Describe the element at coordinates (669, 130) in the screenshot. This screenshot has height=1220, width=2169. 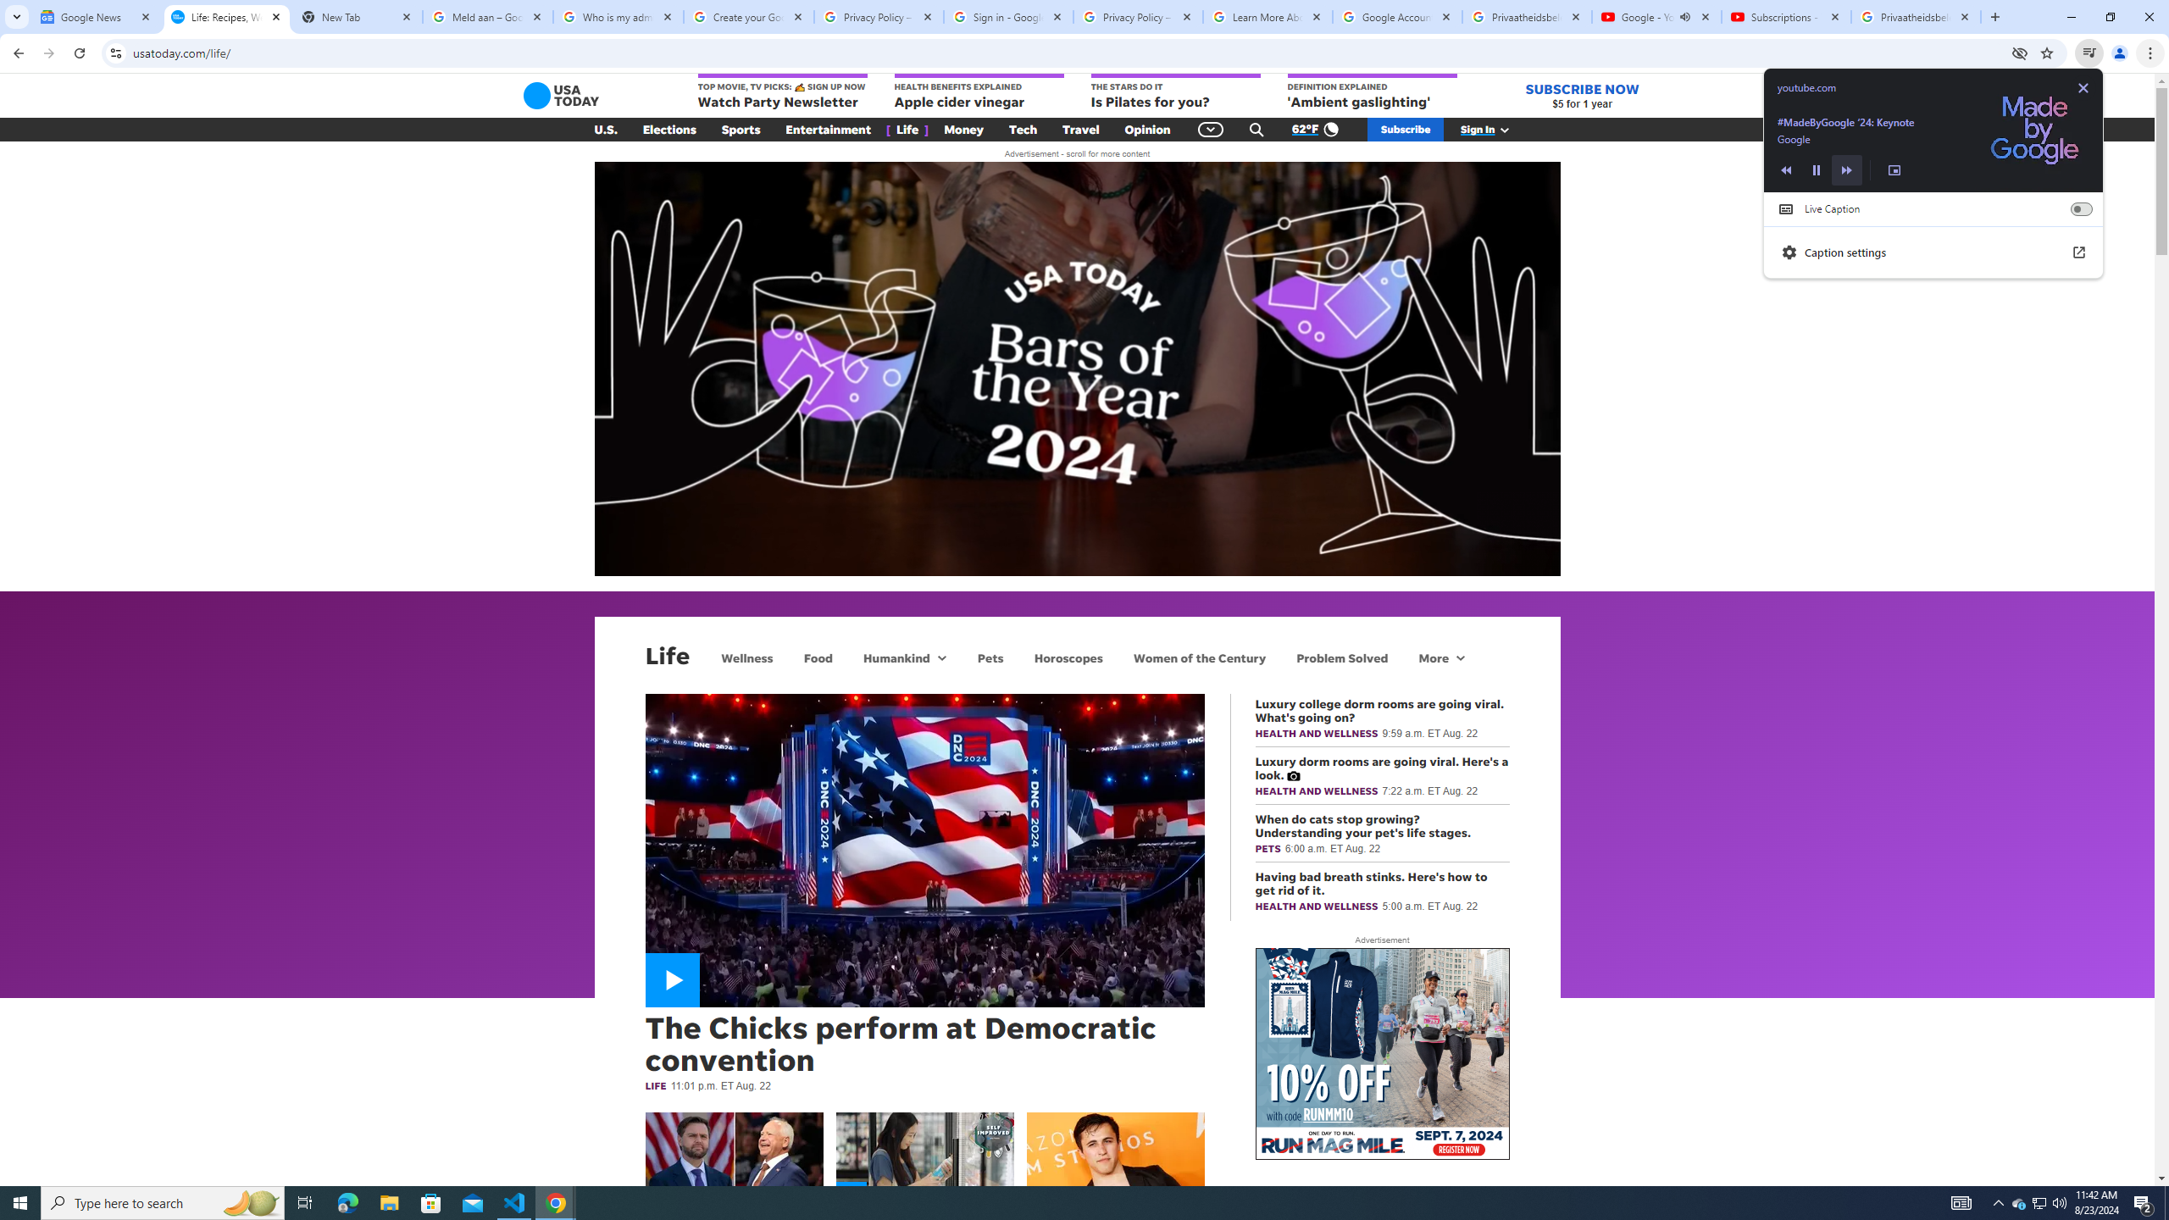
I see `Elections` at that location.